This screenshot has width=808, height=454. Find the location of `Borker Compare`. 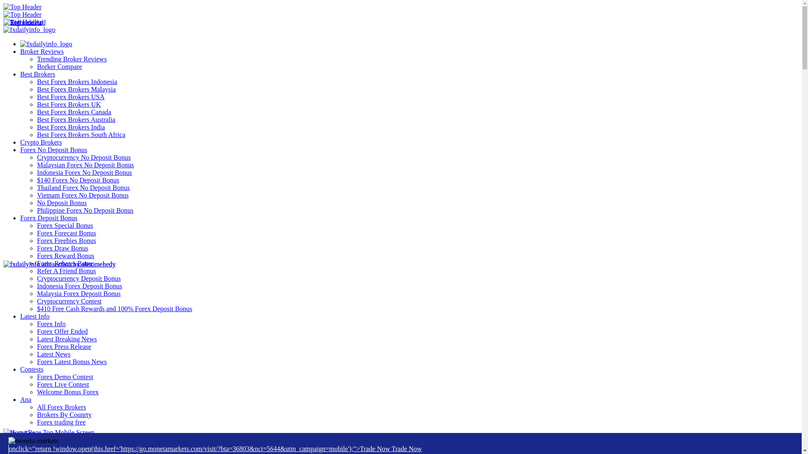

Borker Compare is located at coordinates (60, 66).